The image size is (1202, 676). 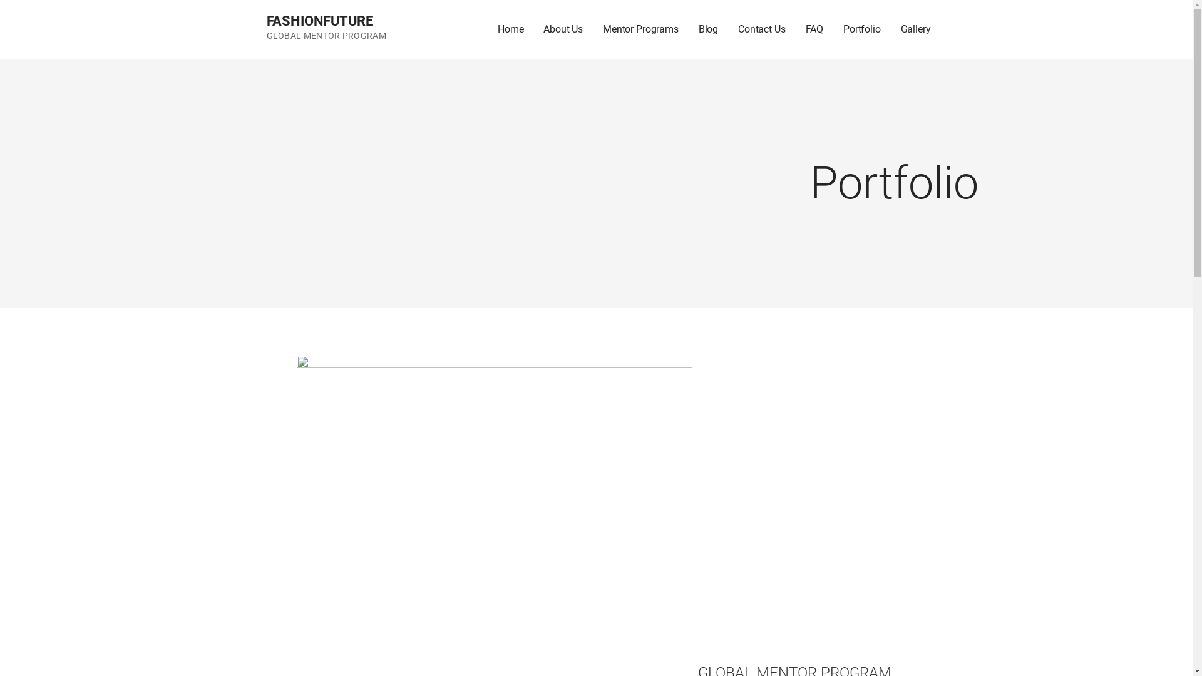 I want to click on Home, so click(x=511, y=30).